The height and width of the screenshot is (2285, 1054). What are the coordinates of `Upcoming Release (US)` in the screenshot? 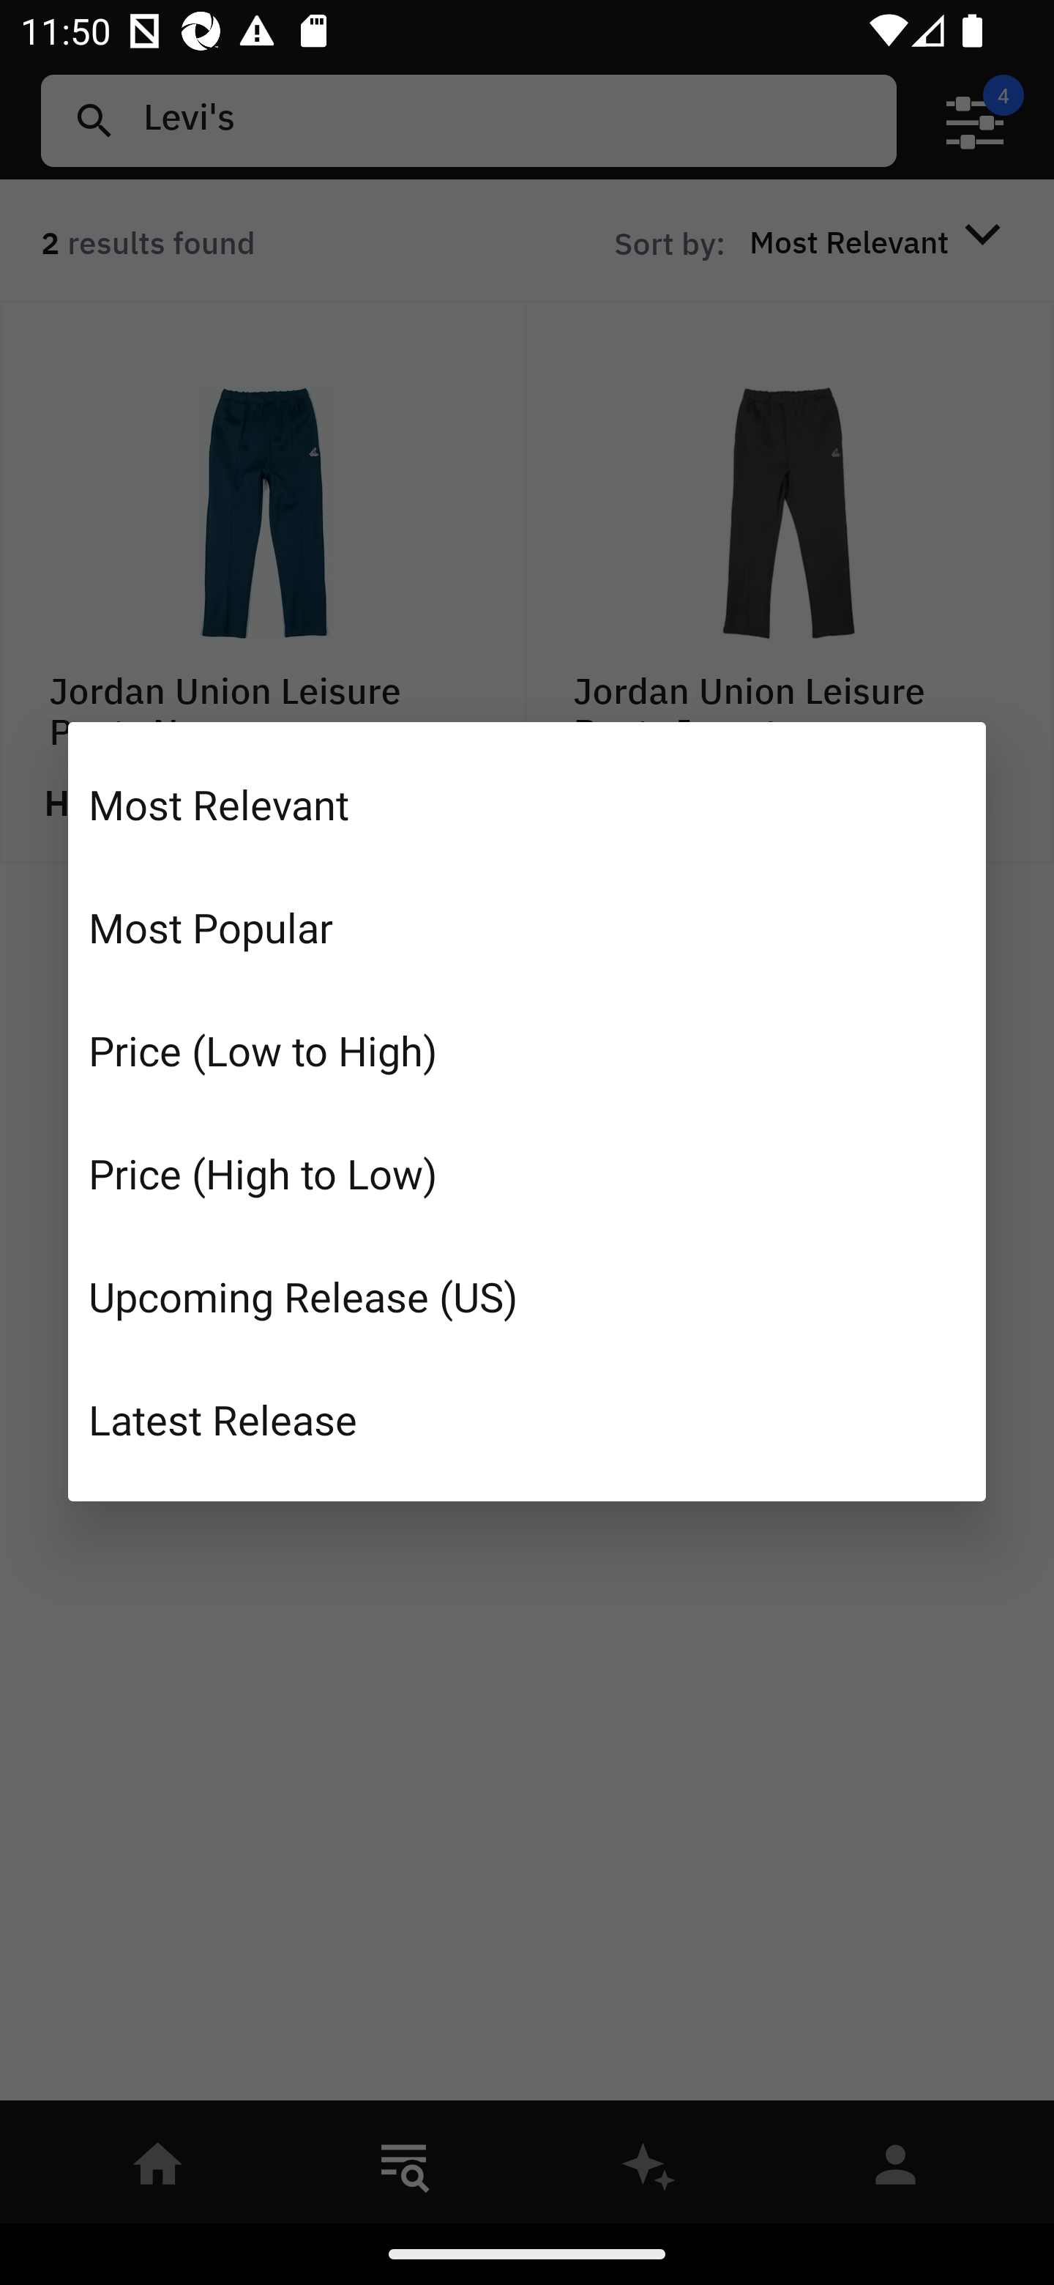 It's located at (527, 1295).